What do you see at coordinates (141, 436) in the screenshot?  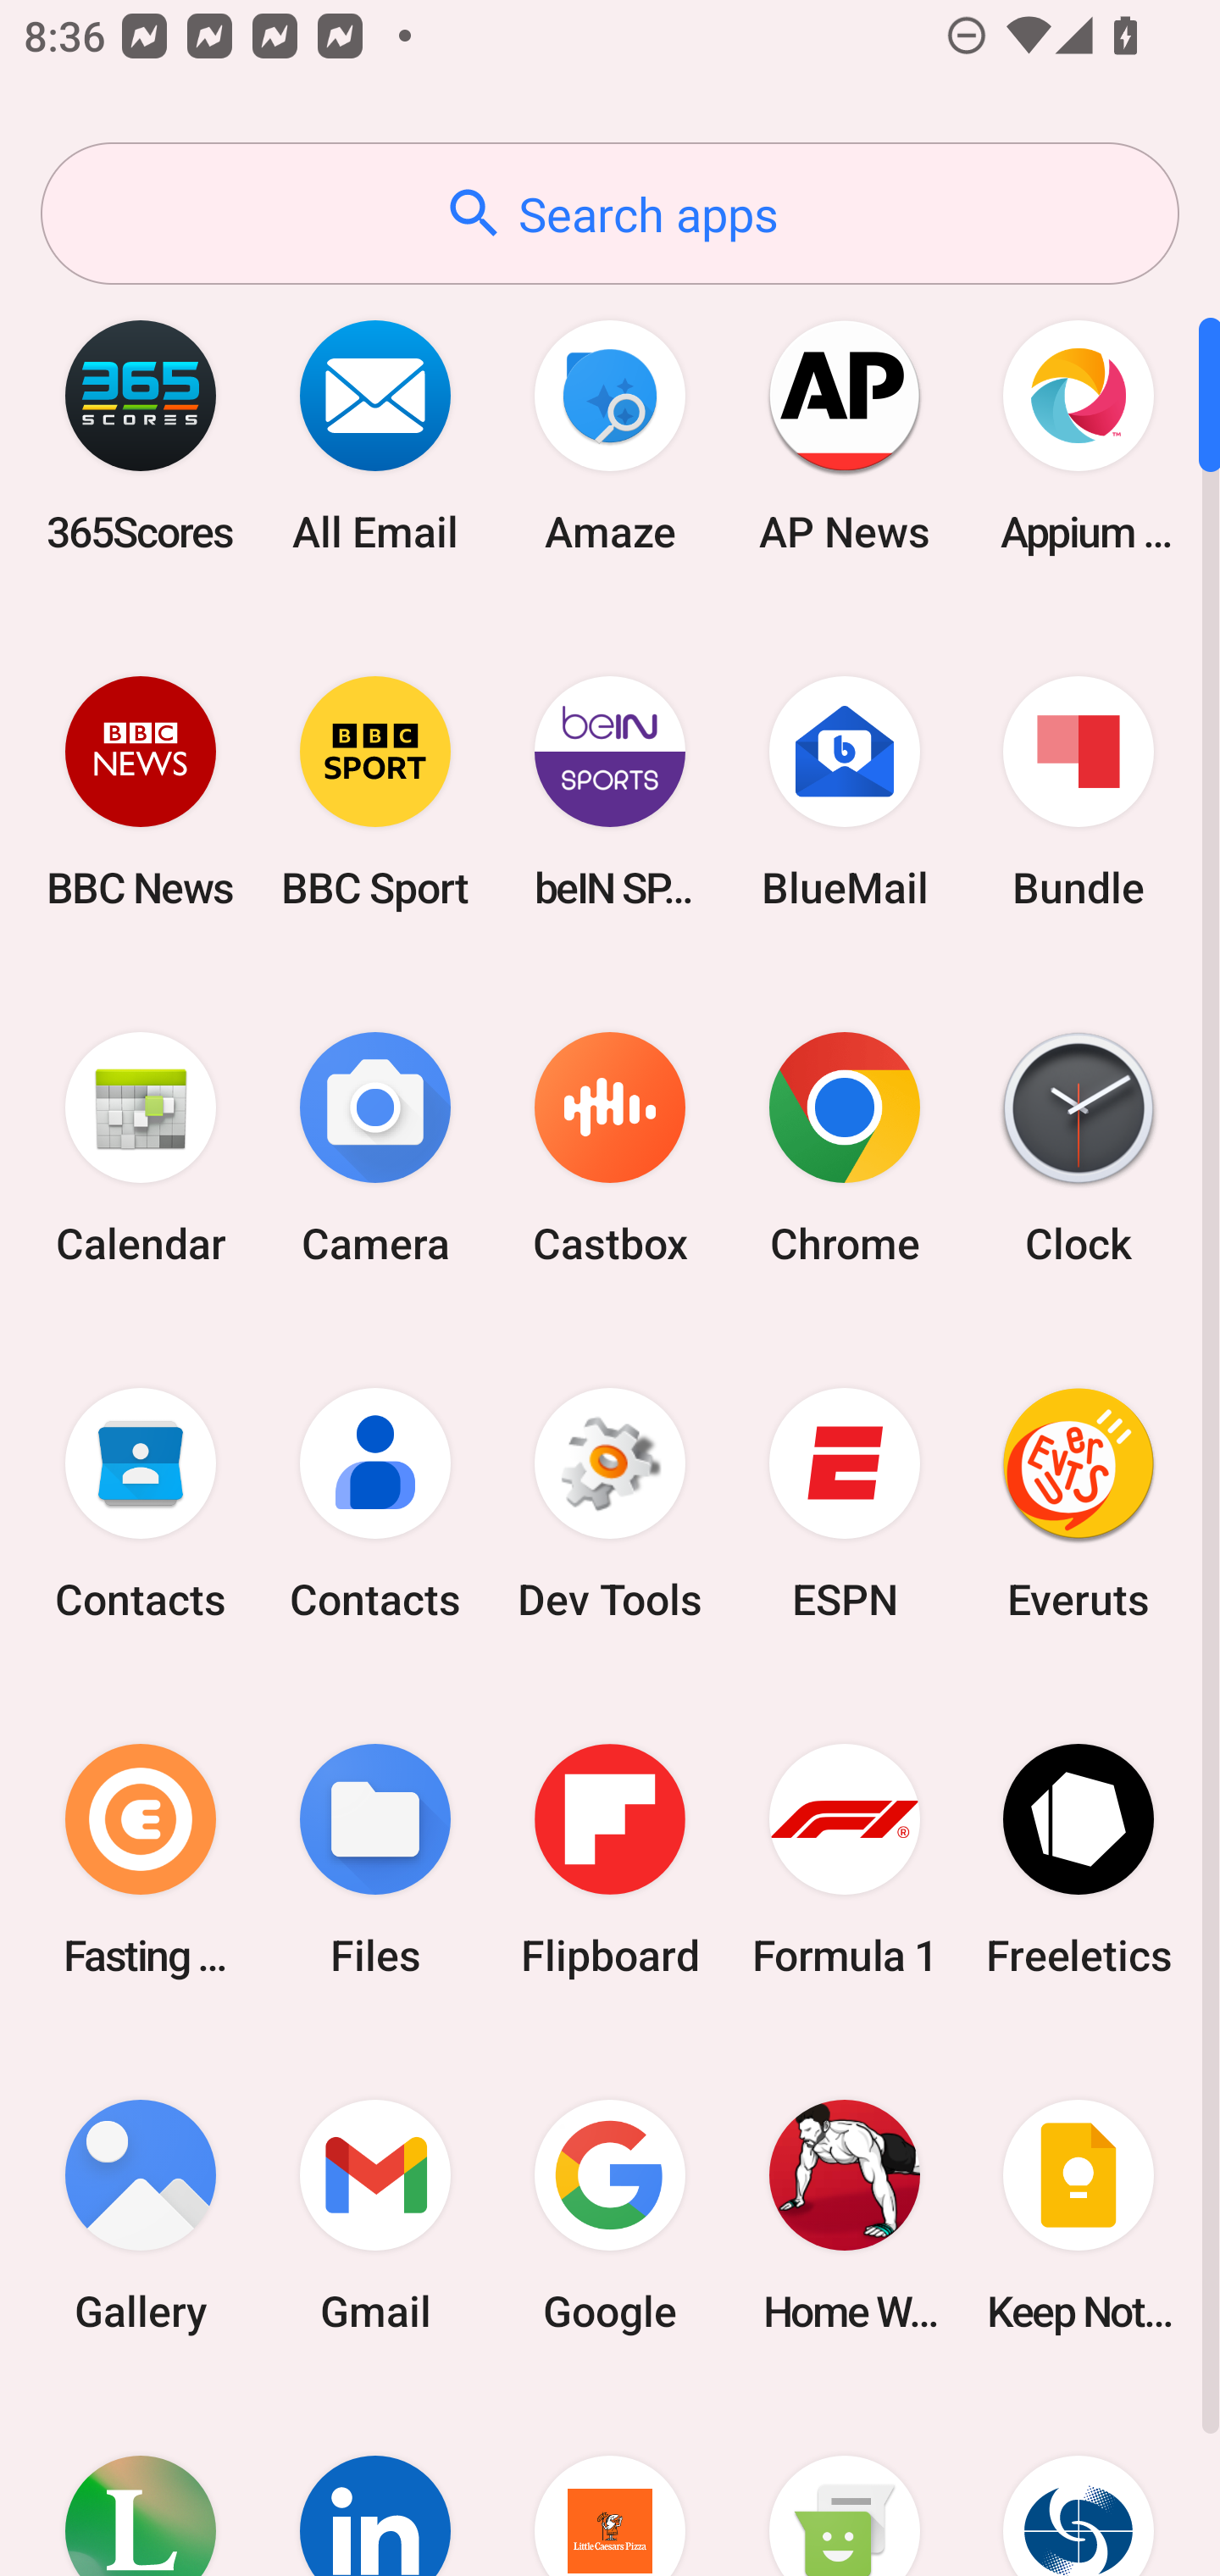 I see `365Scores` at bounding box center [141, 436].